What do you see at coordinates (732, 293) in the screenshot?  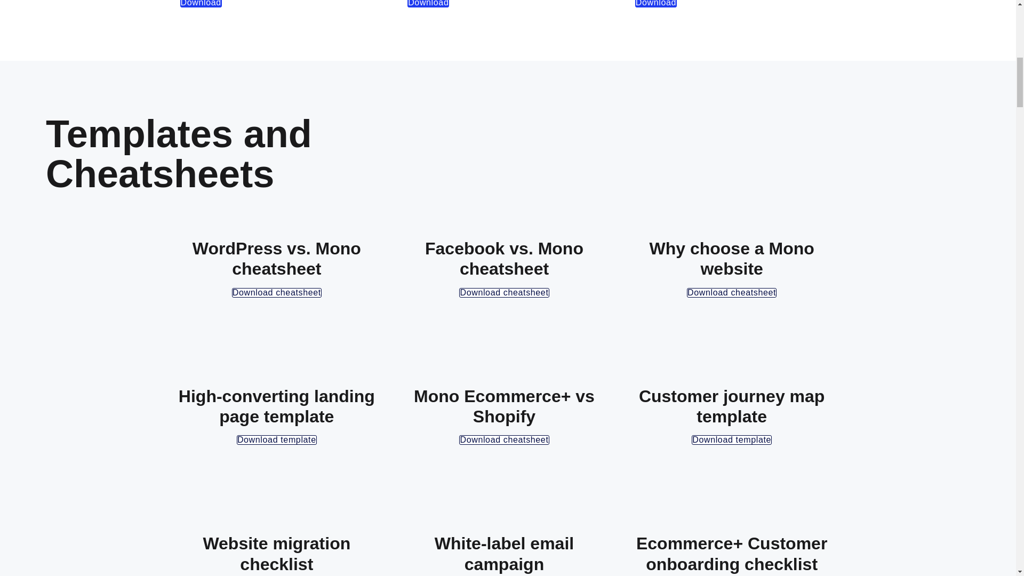 I see `Why Mono` at bounding box center [732, 293].